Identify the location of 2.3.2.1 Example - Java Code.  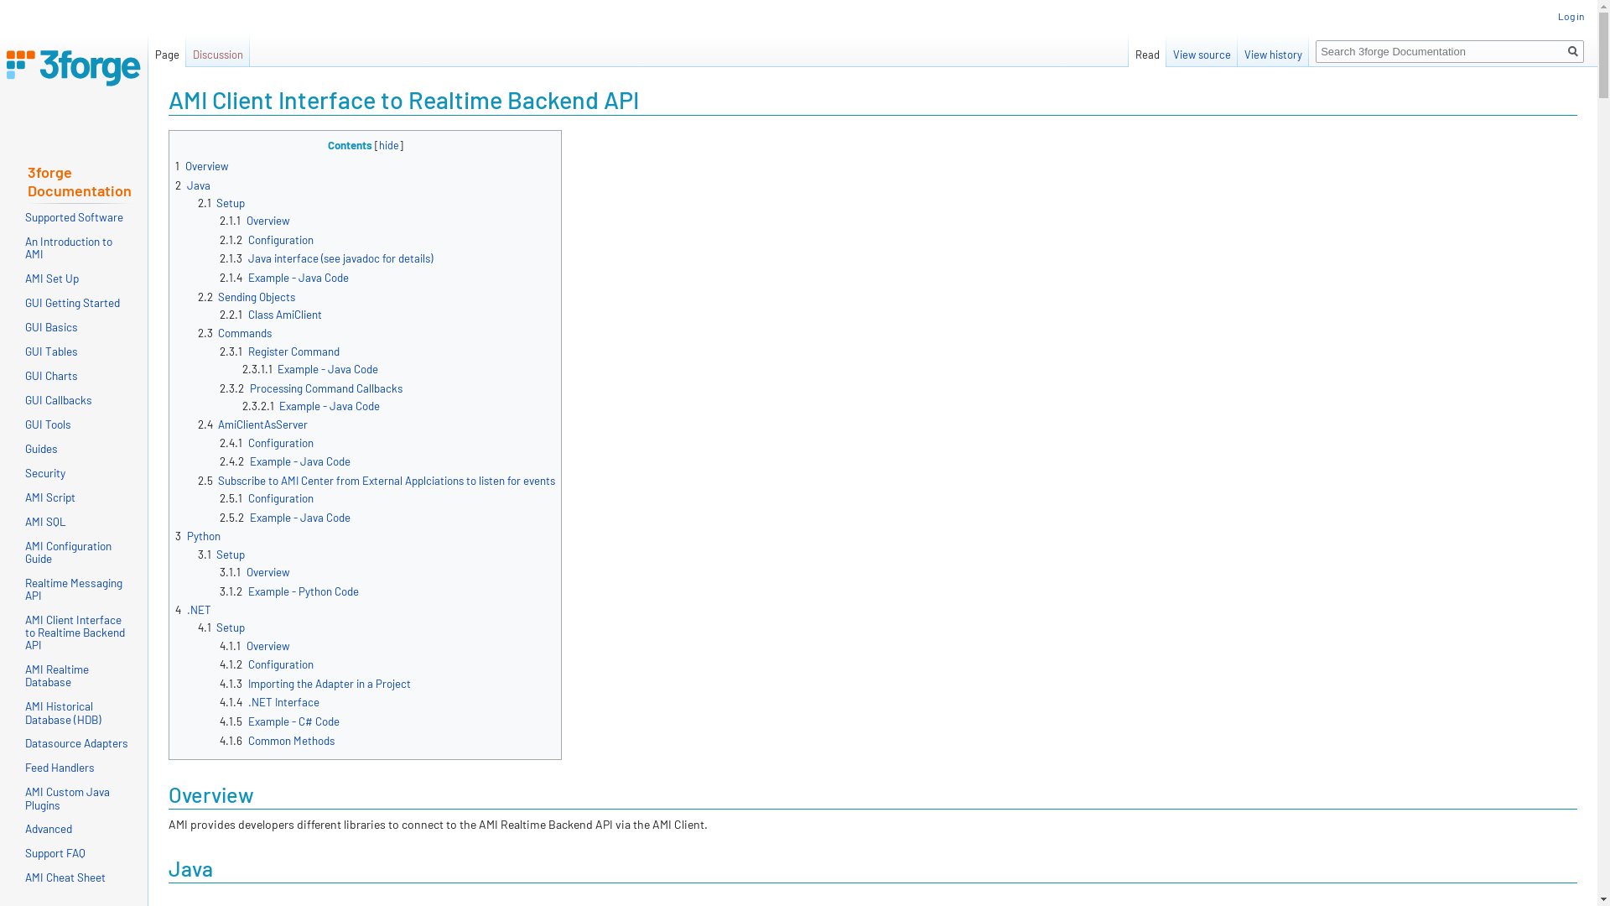
(312, 406).